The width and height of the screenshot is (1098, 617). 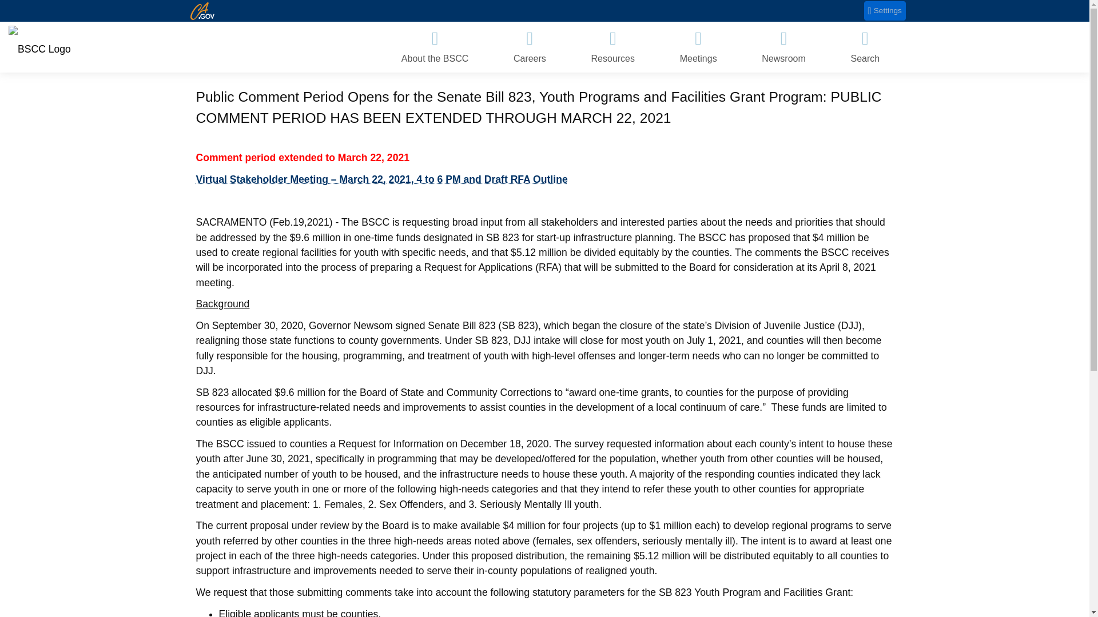 What do you see at coordinates (202, 11) in the screenshot?
I see `CA.gov website` at bounding box center [202, 11].